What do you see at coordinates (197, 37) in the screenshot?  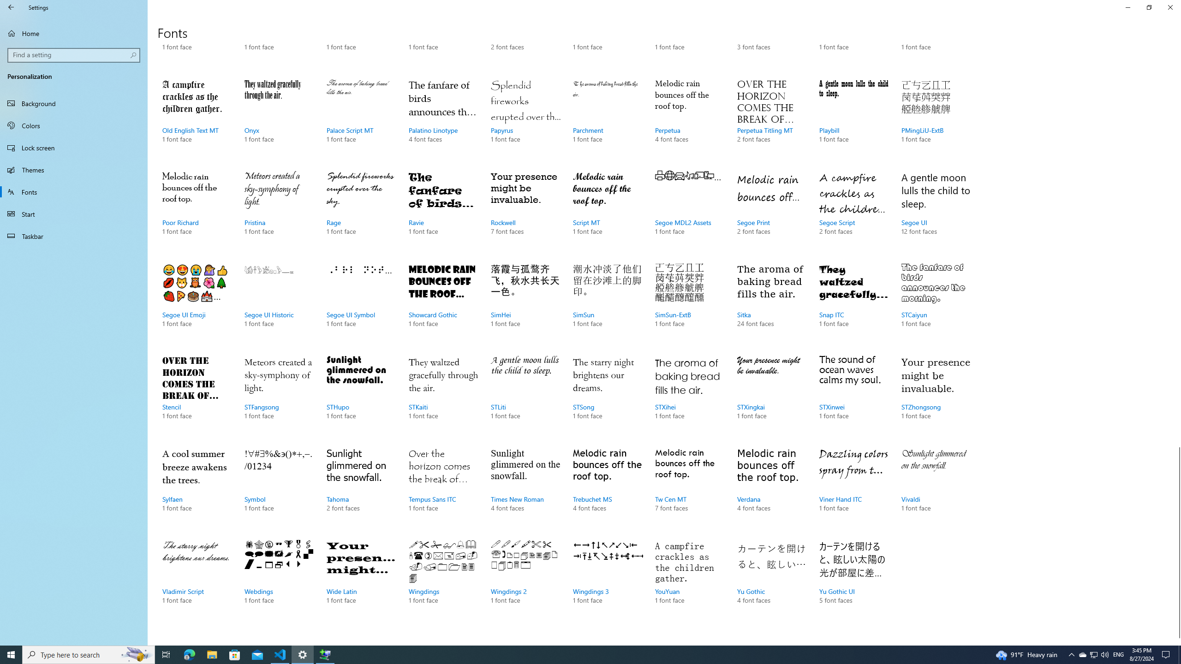 I see `MS Reference Specialty, 1 font face` at bounding box center [197, 37].